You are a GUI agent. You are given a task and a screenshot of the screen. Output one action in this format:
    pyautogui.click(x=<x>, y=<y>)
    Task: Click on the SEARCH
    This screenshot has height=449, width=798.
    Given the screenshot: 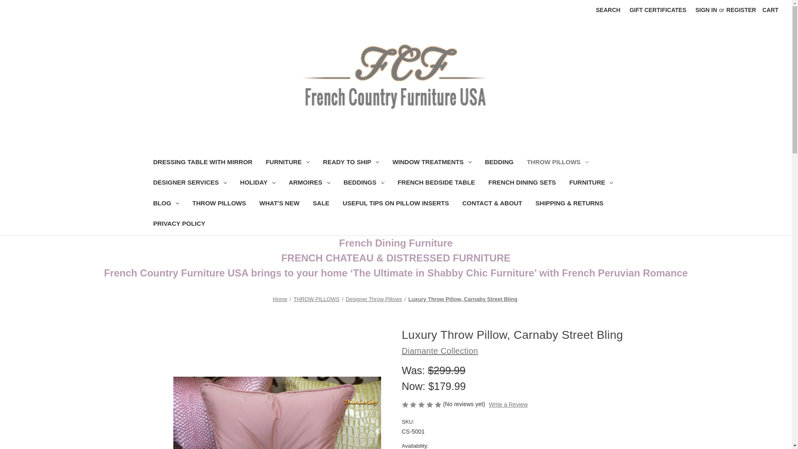 What is the action you would take?
    pyautogui.click(x=608, y=10)
    